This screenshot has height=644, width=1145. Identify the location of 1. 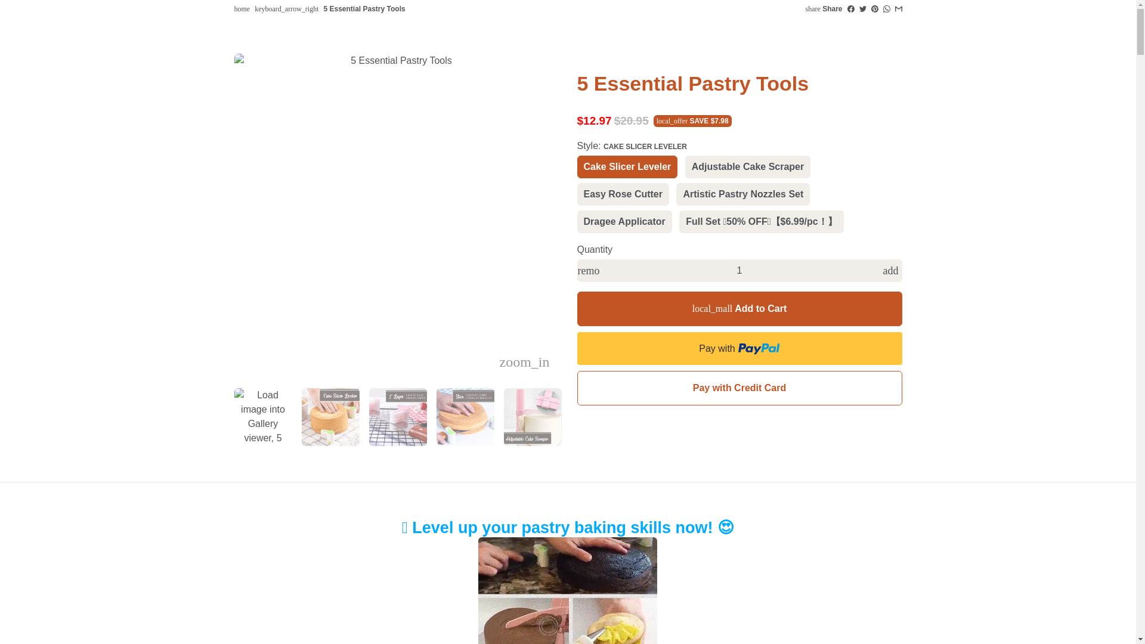
(739, 271).